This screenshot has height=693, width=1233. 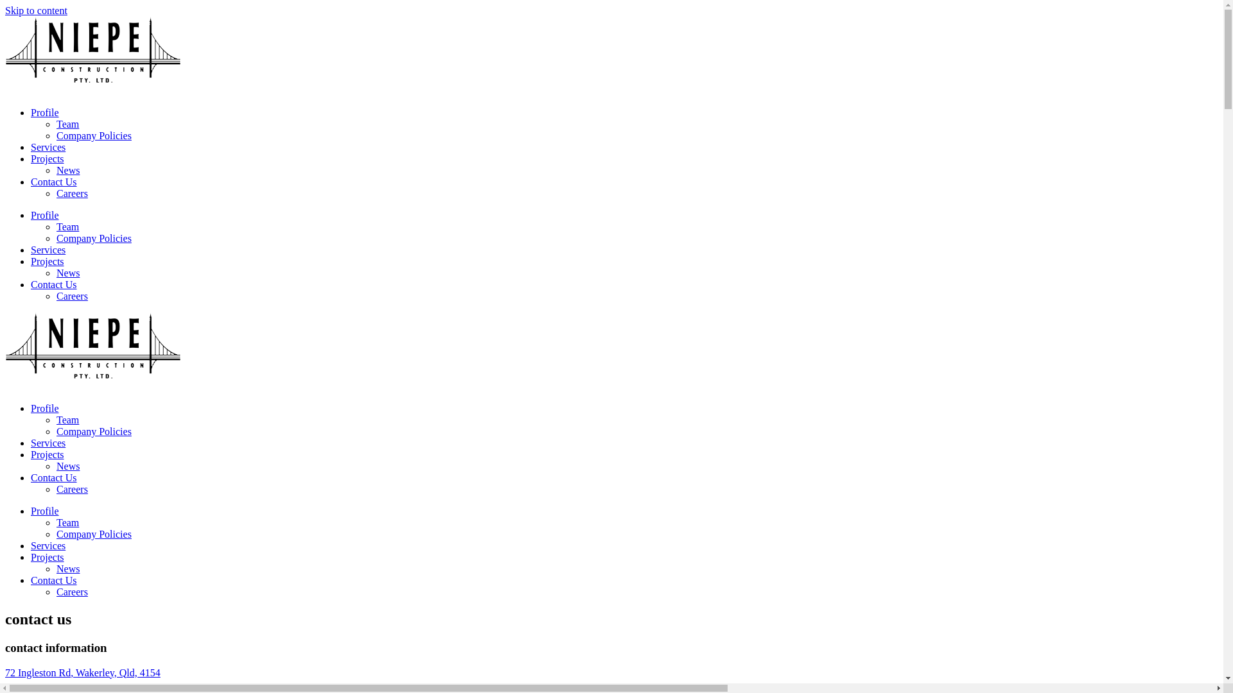 What do you see at coordinates (94, 431) in the screenshot?
I see `Company Policies` at bounding box center [94, 431].